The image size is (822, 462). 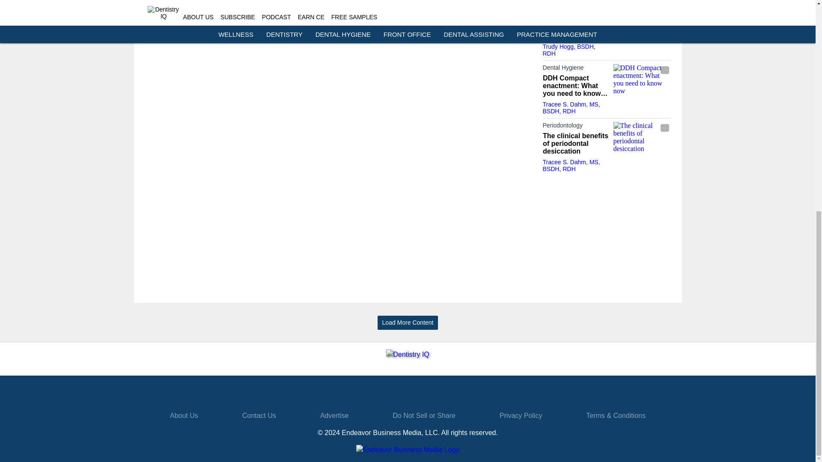 I want to click on Dental Hygiene, so click(x=575, y=69).